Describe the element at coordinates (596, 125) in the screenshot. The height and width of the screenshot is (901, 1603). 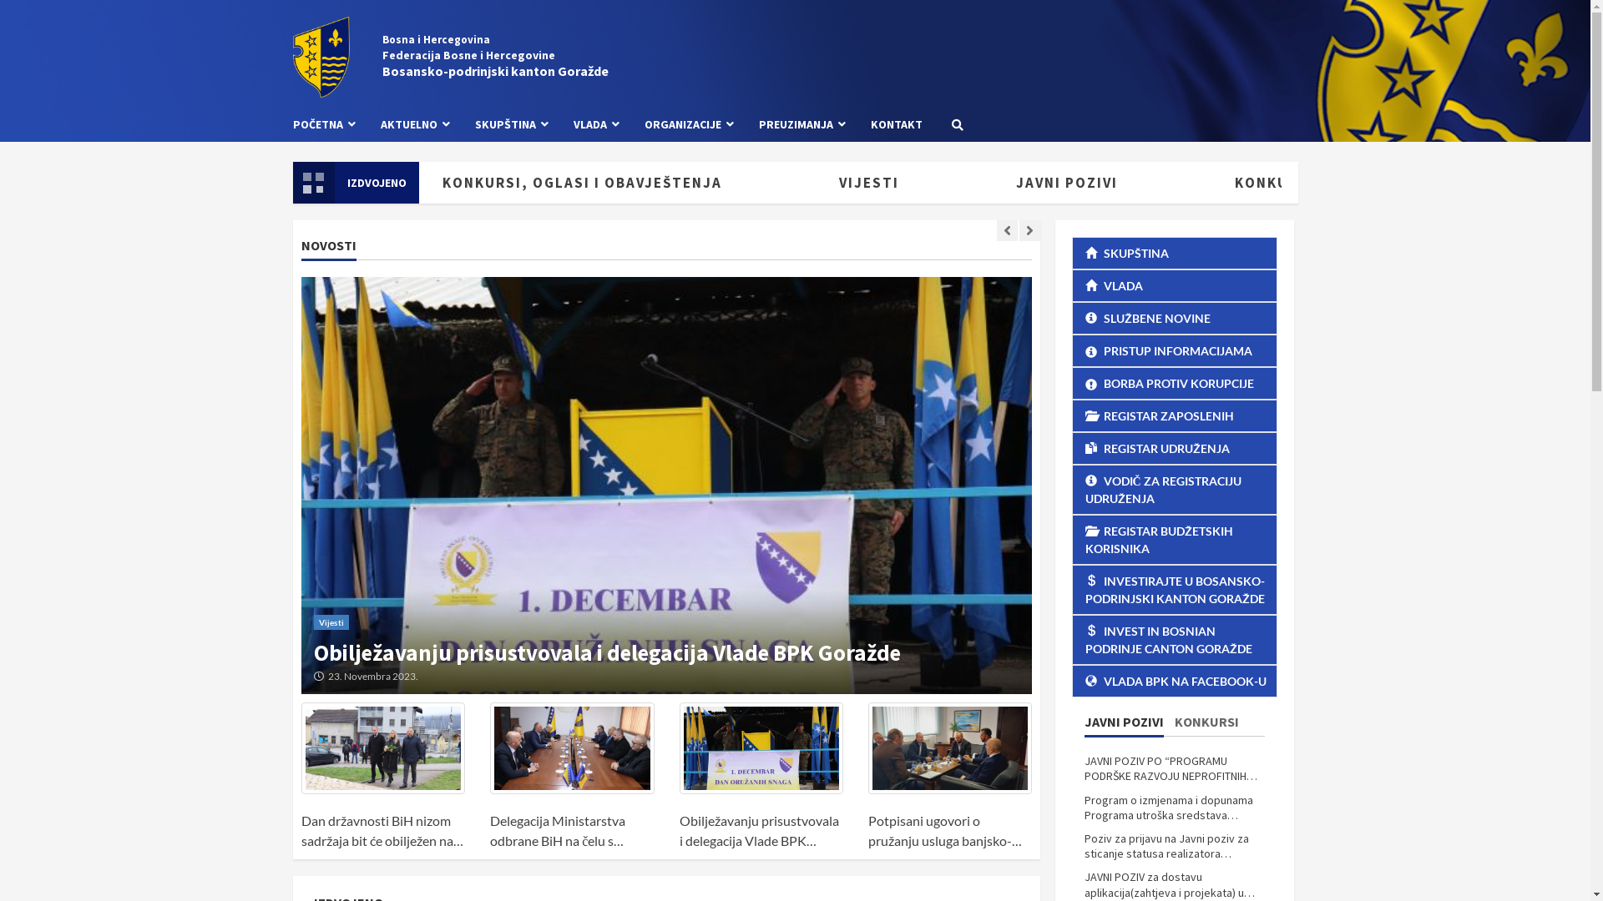
I see `VLADA` at that location.